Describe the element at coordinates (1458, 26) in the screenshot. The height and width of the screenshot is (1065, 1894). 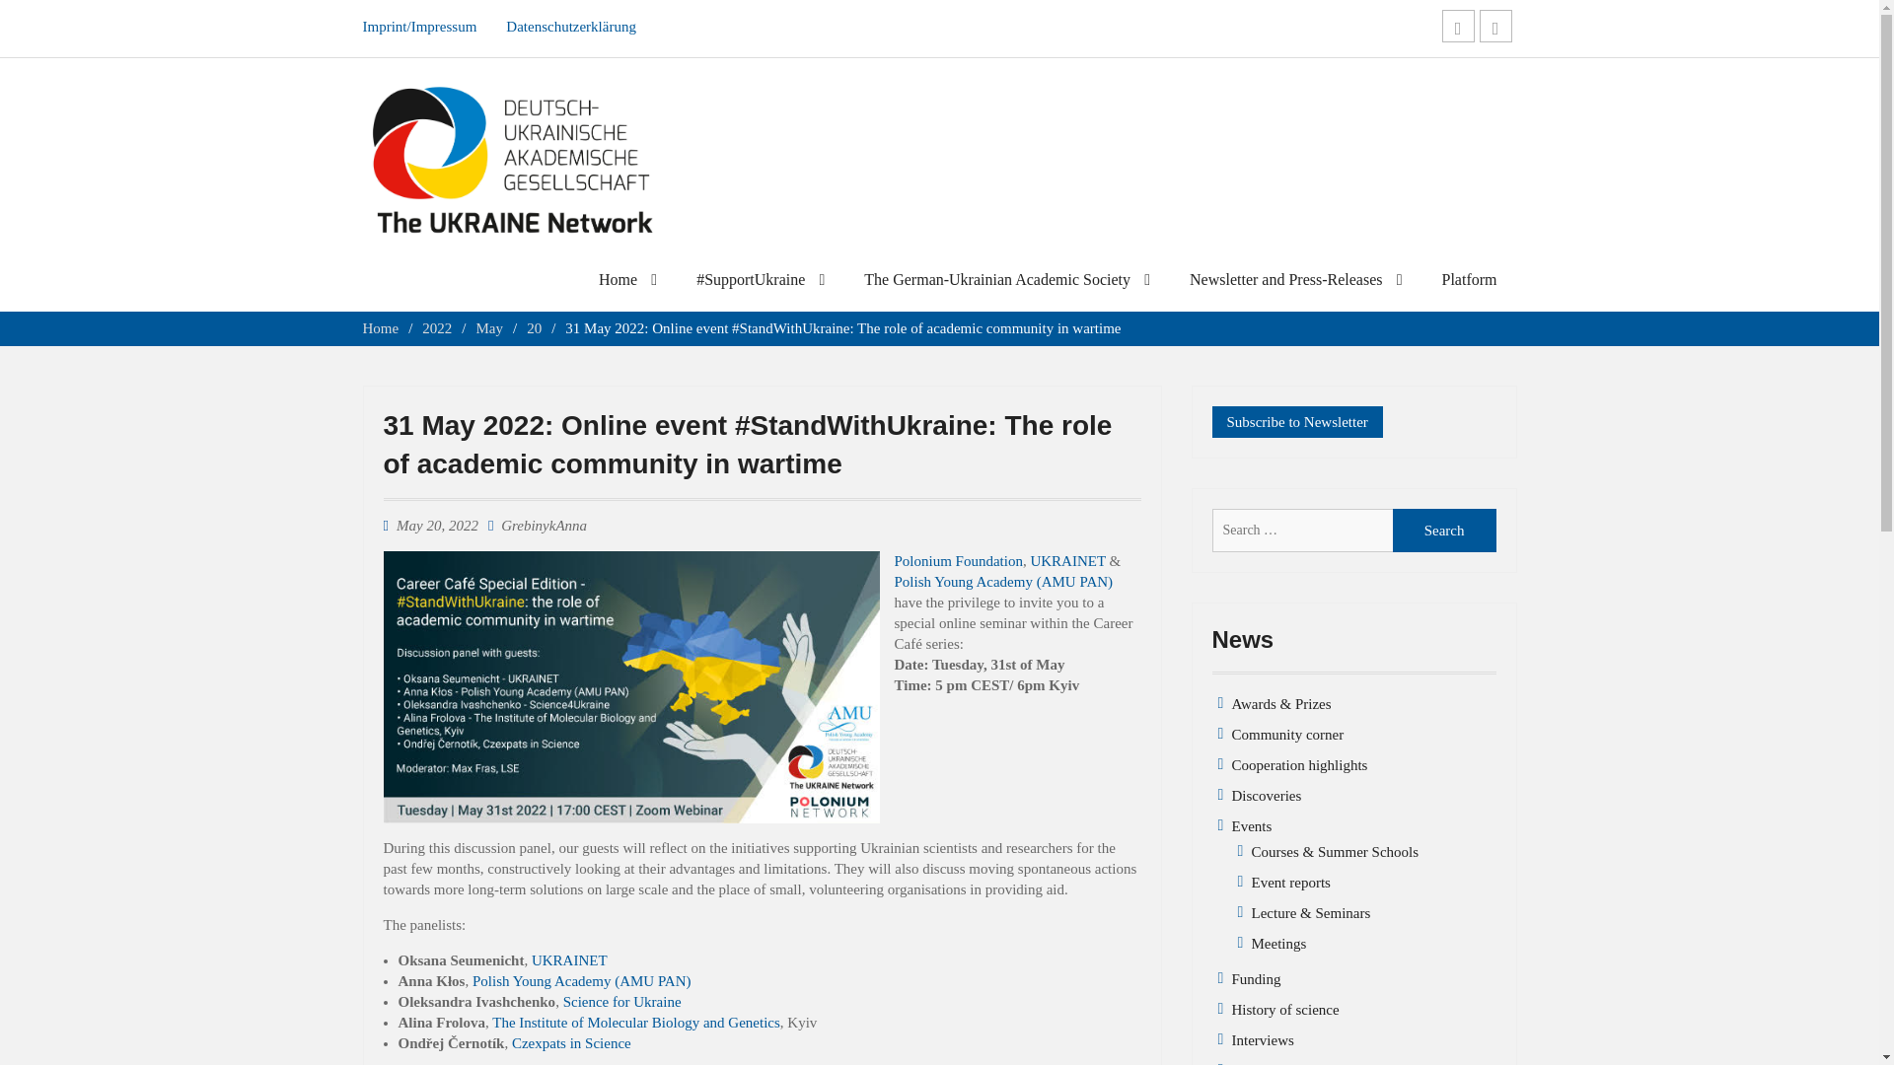
I see `LinkedIn` at that location.